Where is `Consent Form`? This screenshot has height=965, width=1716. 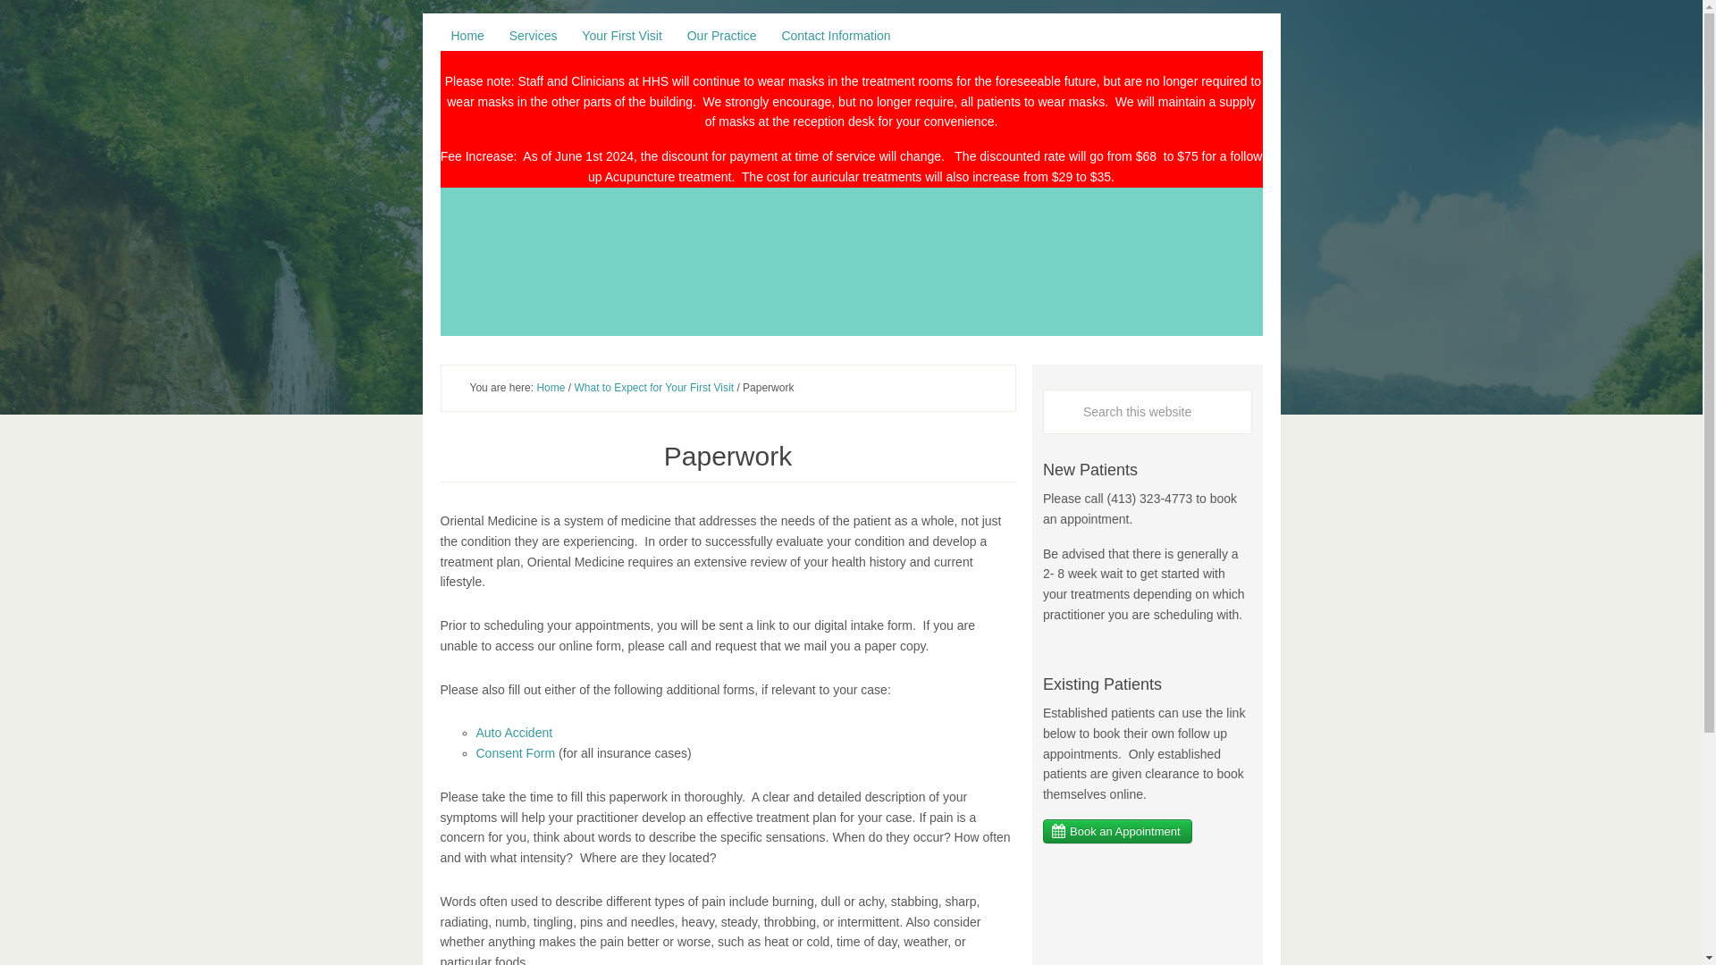
Consent Form is located at coordinates (515, 752).